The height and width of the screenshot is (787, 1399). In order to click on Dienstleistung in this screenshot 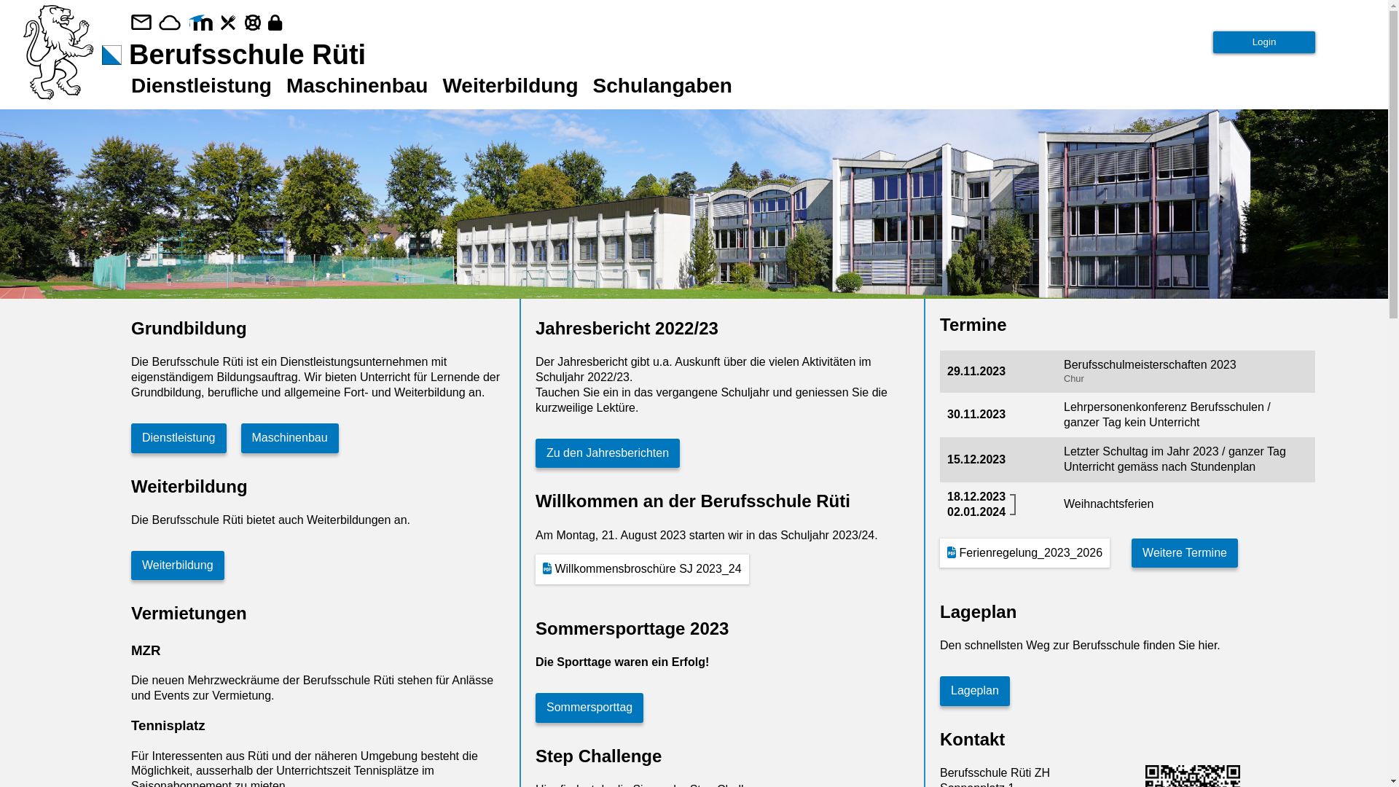, I will do `click(201, 86)`.